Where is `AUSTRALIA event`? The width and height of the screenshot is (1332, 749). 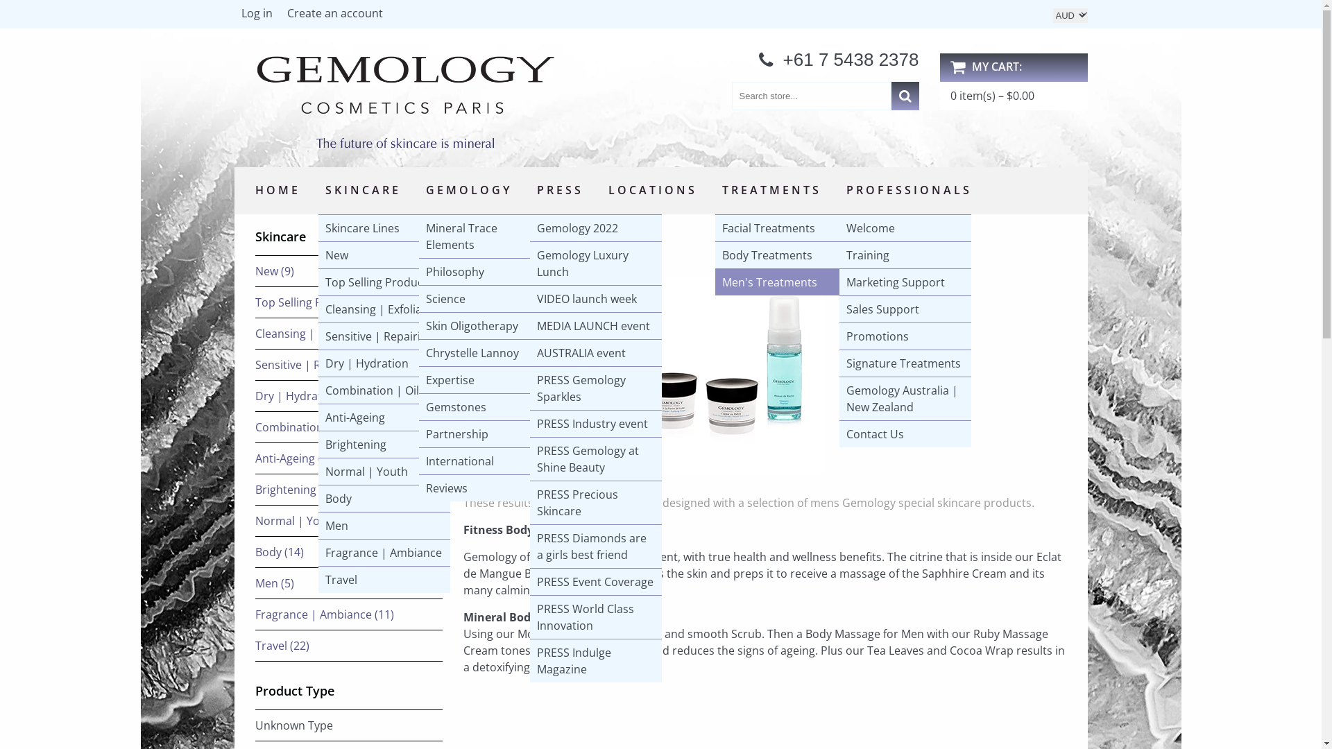
AUSTRALIA event is located at coordinates (596, 353).